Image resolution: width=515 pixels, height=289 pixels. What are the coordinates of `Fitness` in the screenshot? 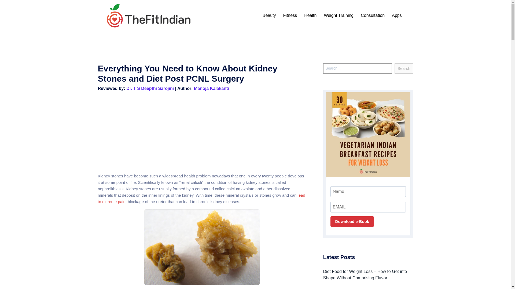 It's located at (290, 16).